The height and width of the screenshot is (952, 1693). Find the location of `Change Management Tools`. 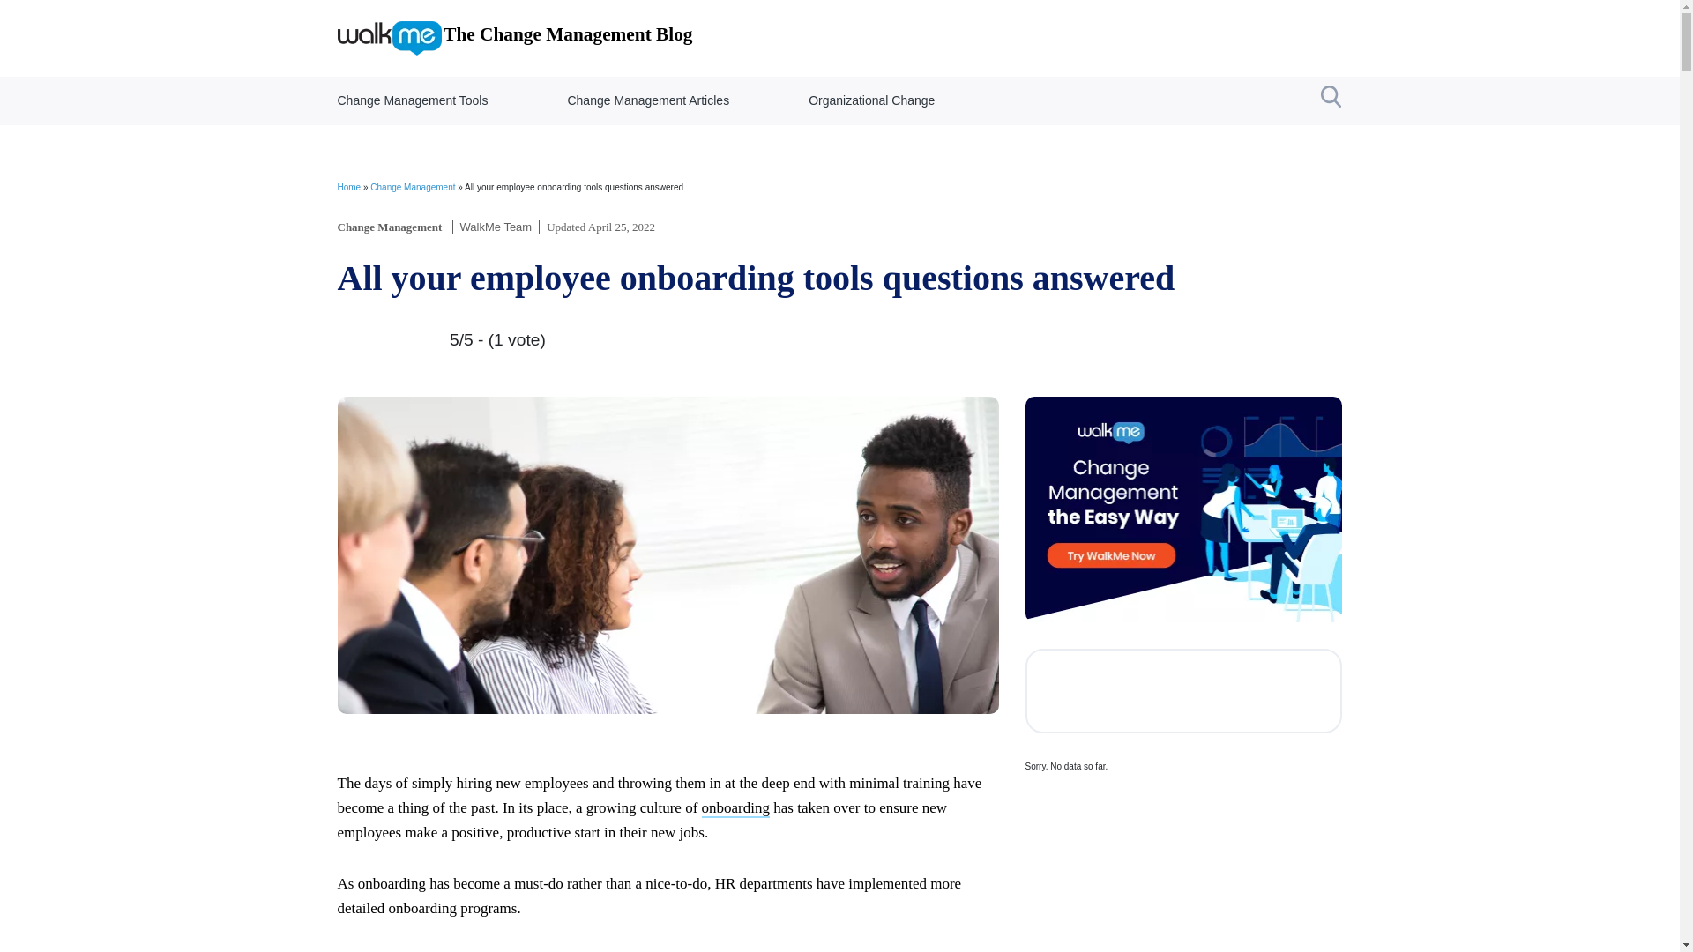

Change Management Tools is located at coordinates (413, 100).